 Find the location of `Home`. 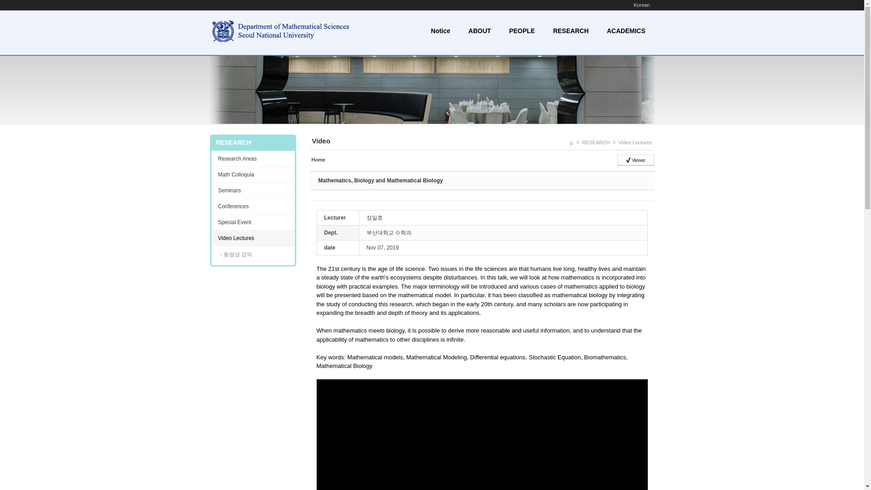

Home is located at coordinates (318, 160).